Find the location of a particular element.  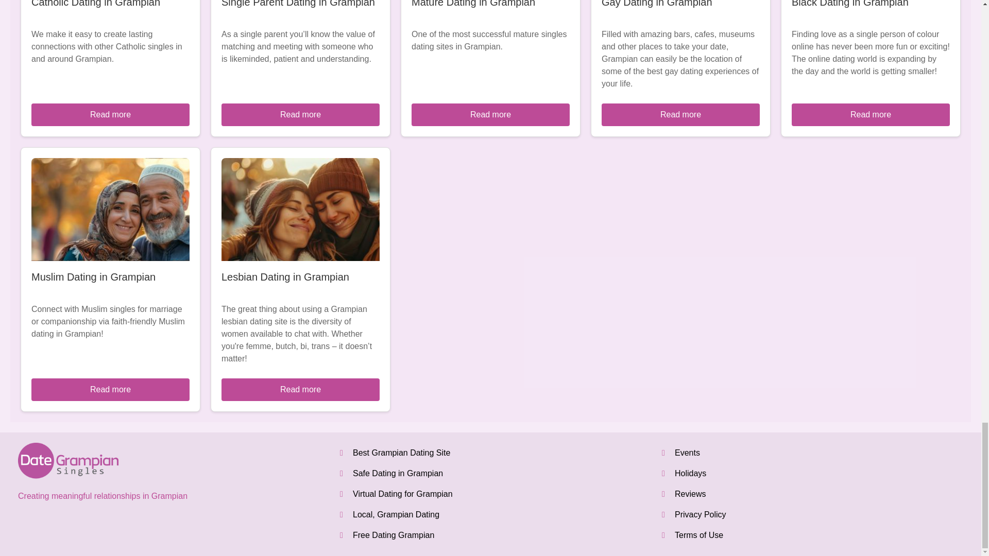

Read more is located at coordinates (490, 114).